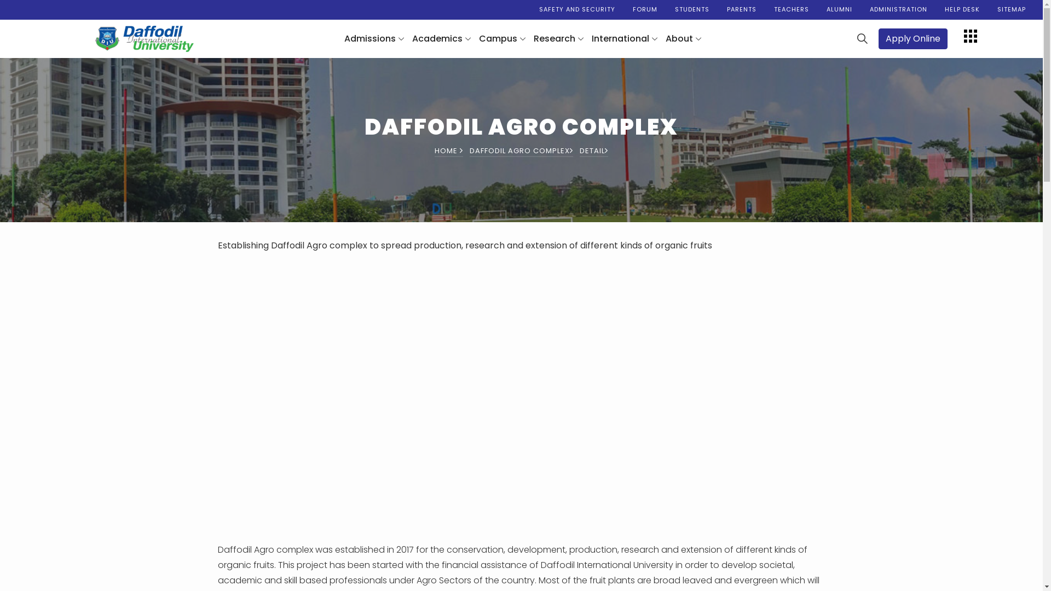 The height and width of the screenshot is (591, 1051). I want to click on SITEMAP, so click(1012, 10).